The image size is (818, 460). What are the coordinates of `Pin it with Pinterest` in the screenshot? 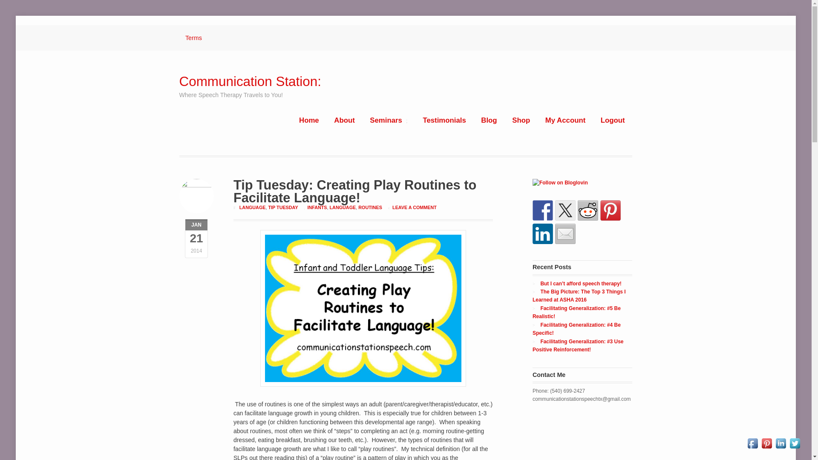 It's located at (611, 210).